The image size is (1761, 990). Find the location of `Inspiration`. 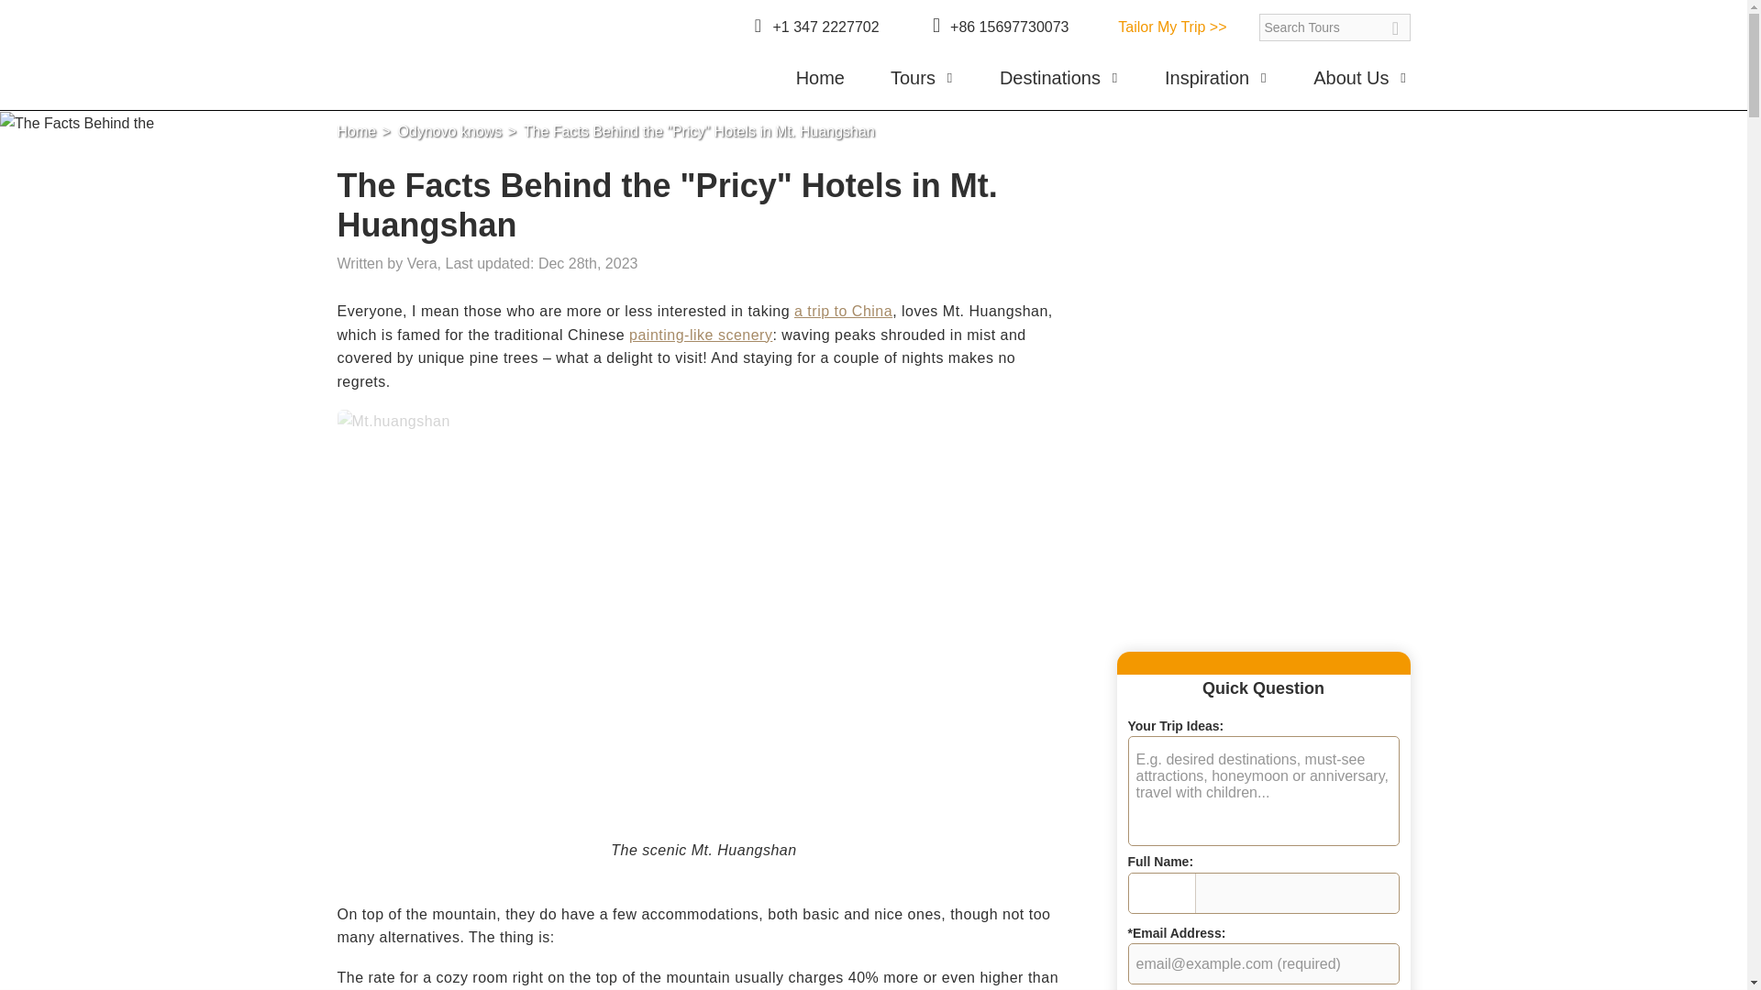

Inspiration is located at coordinates (1216, 84).